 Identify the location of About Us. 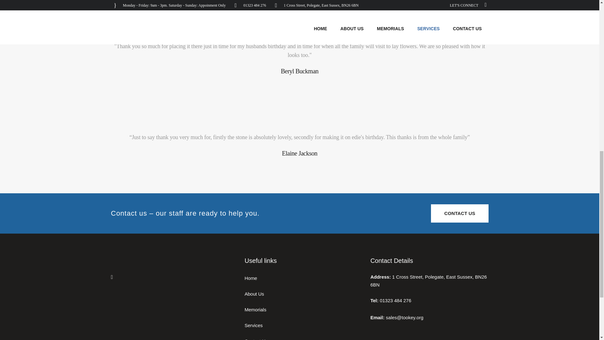
(303, 294).